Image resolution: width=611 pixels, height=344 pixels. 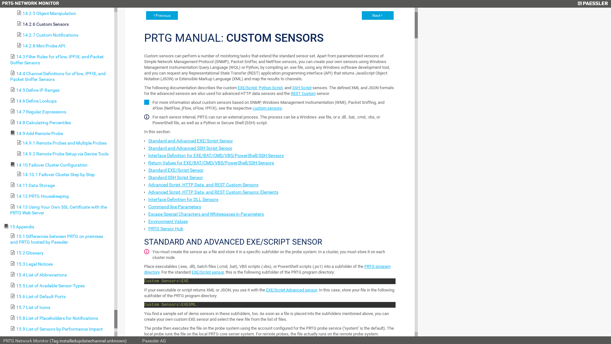 I want to click on 15.9 List of Sensors by Performance Impact, so click(x=60, y=327).